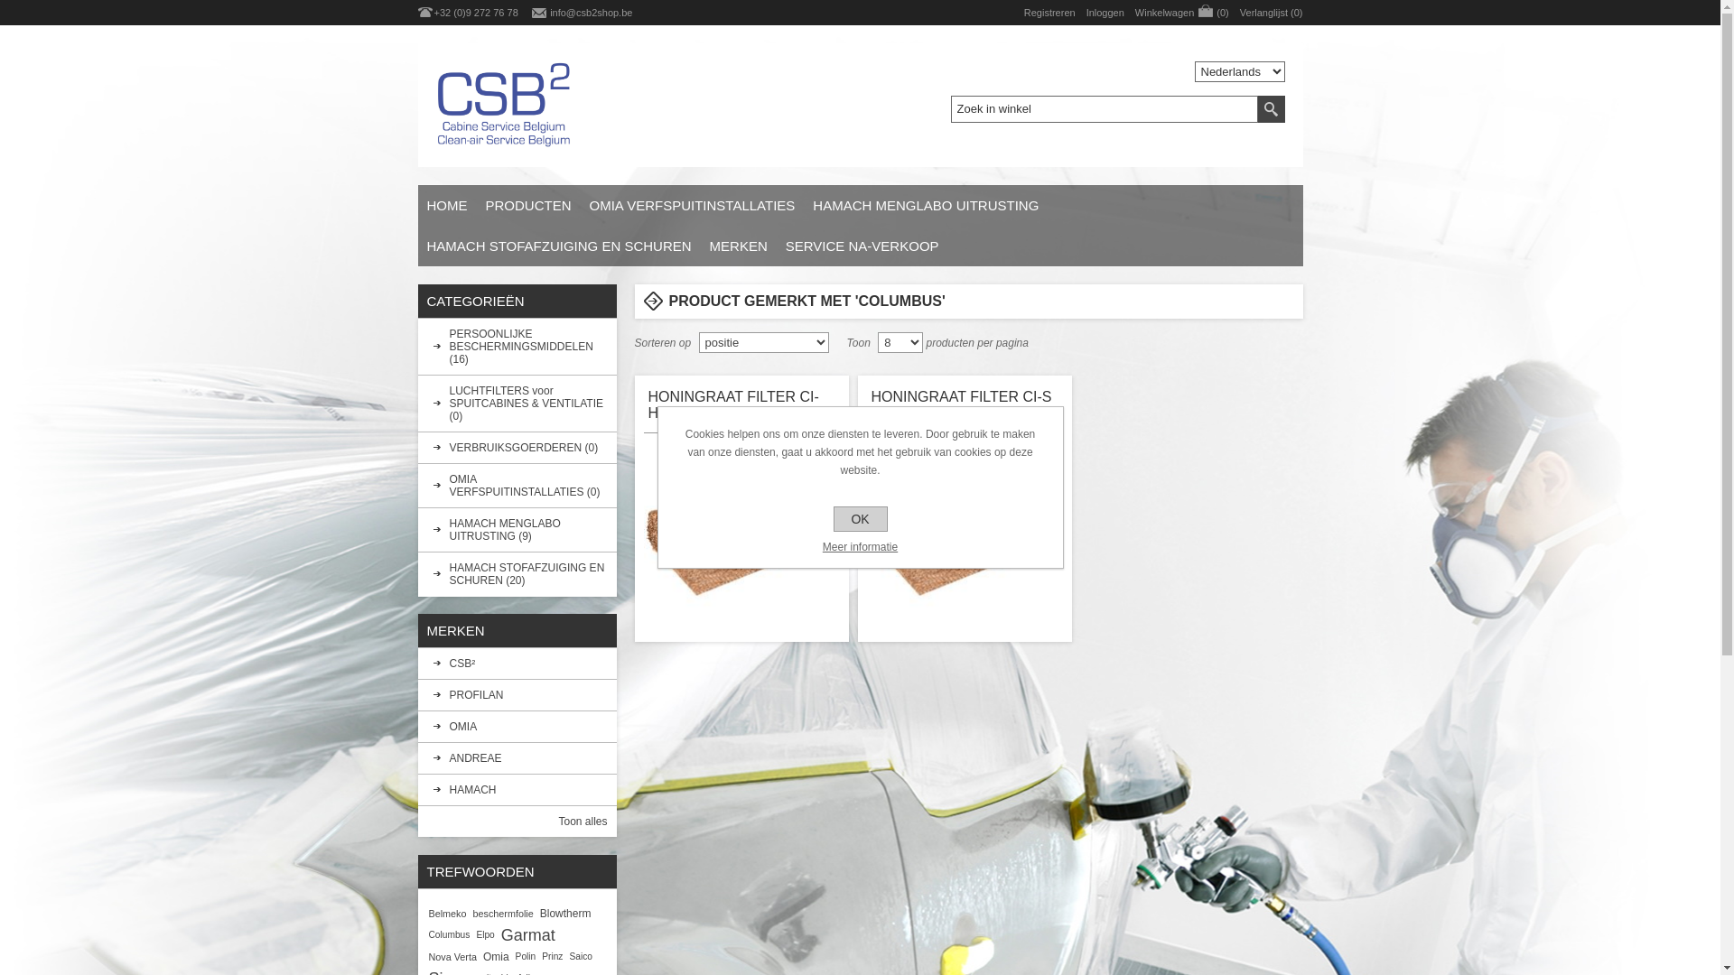  What do you see at coordinates (517, 695) in the screenshot?
I see `PROFILAN` at bounding box center [517, 695].